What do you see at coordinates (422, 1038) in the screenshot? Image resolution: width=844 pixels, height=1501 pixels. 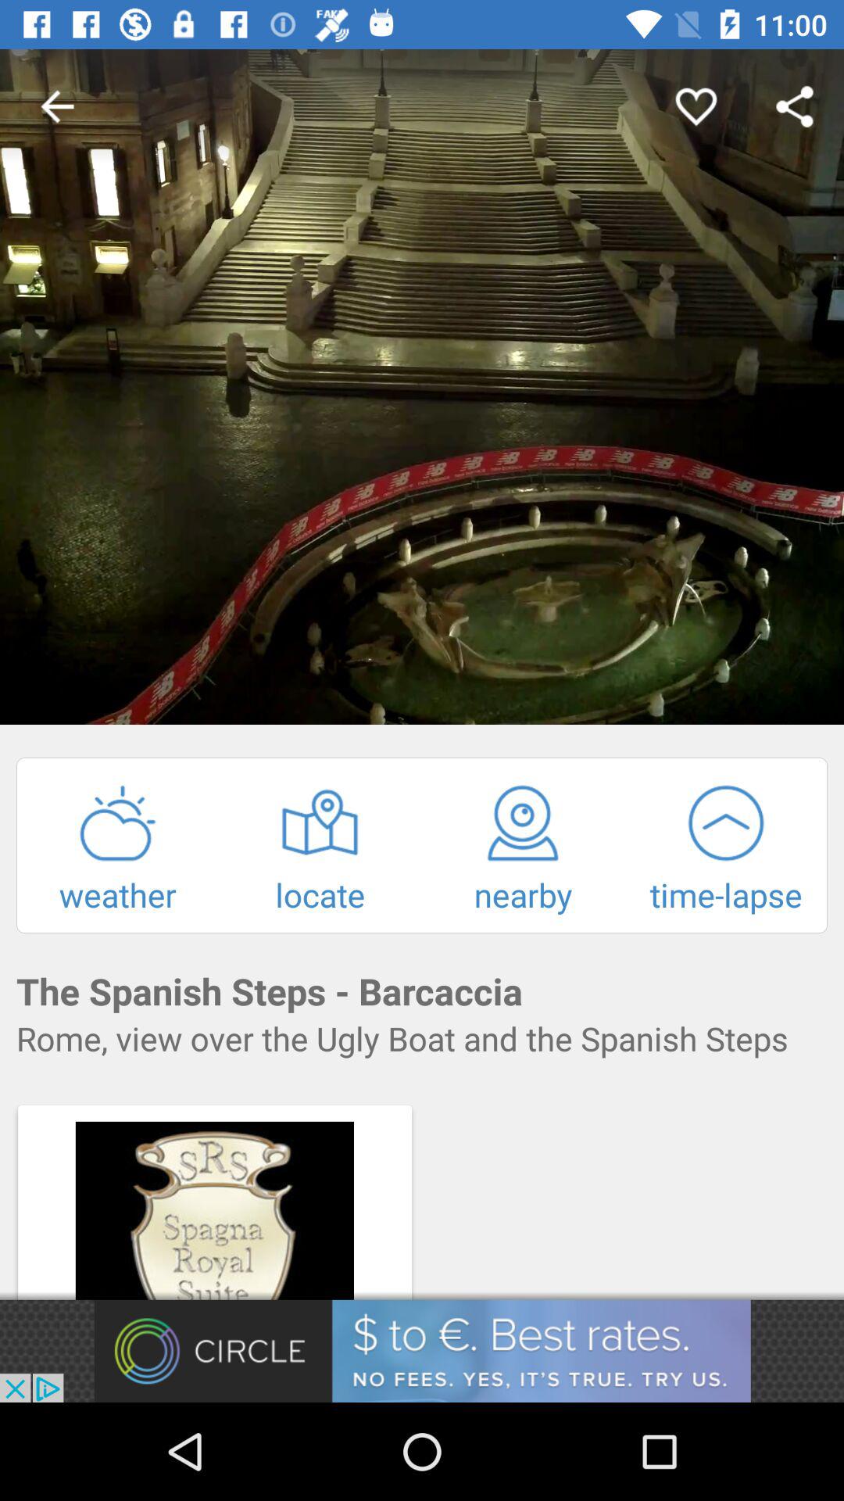 I see `select the text above the second image` at bounding box center [422, 1038].